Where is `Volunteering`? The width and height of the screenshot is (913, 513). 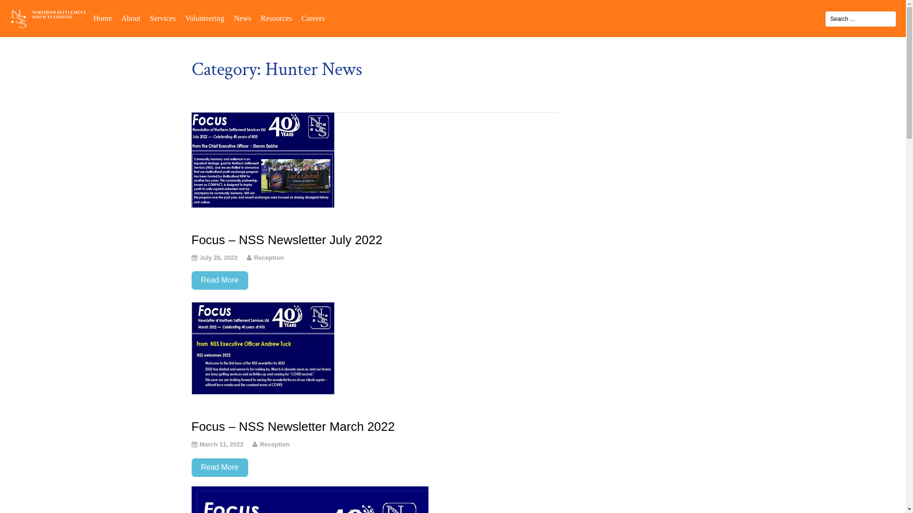 Volunteering is located at coordinates (204, 19).